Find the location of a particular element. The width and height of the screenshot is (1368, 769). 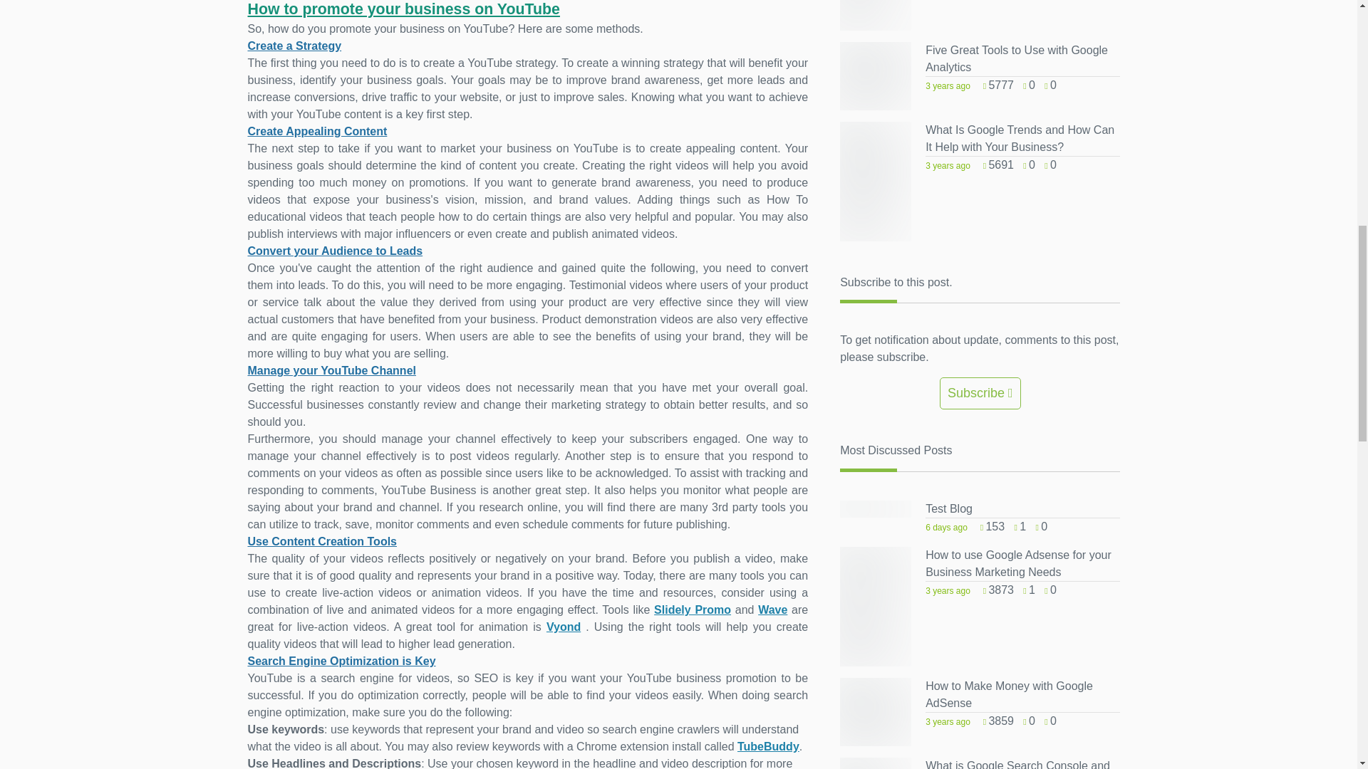

Vyond is located at coordinates (563, 627).